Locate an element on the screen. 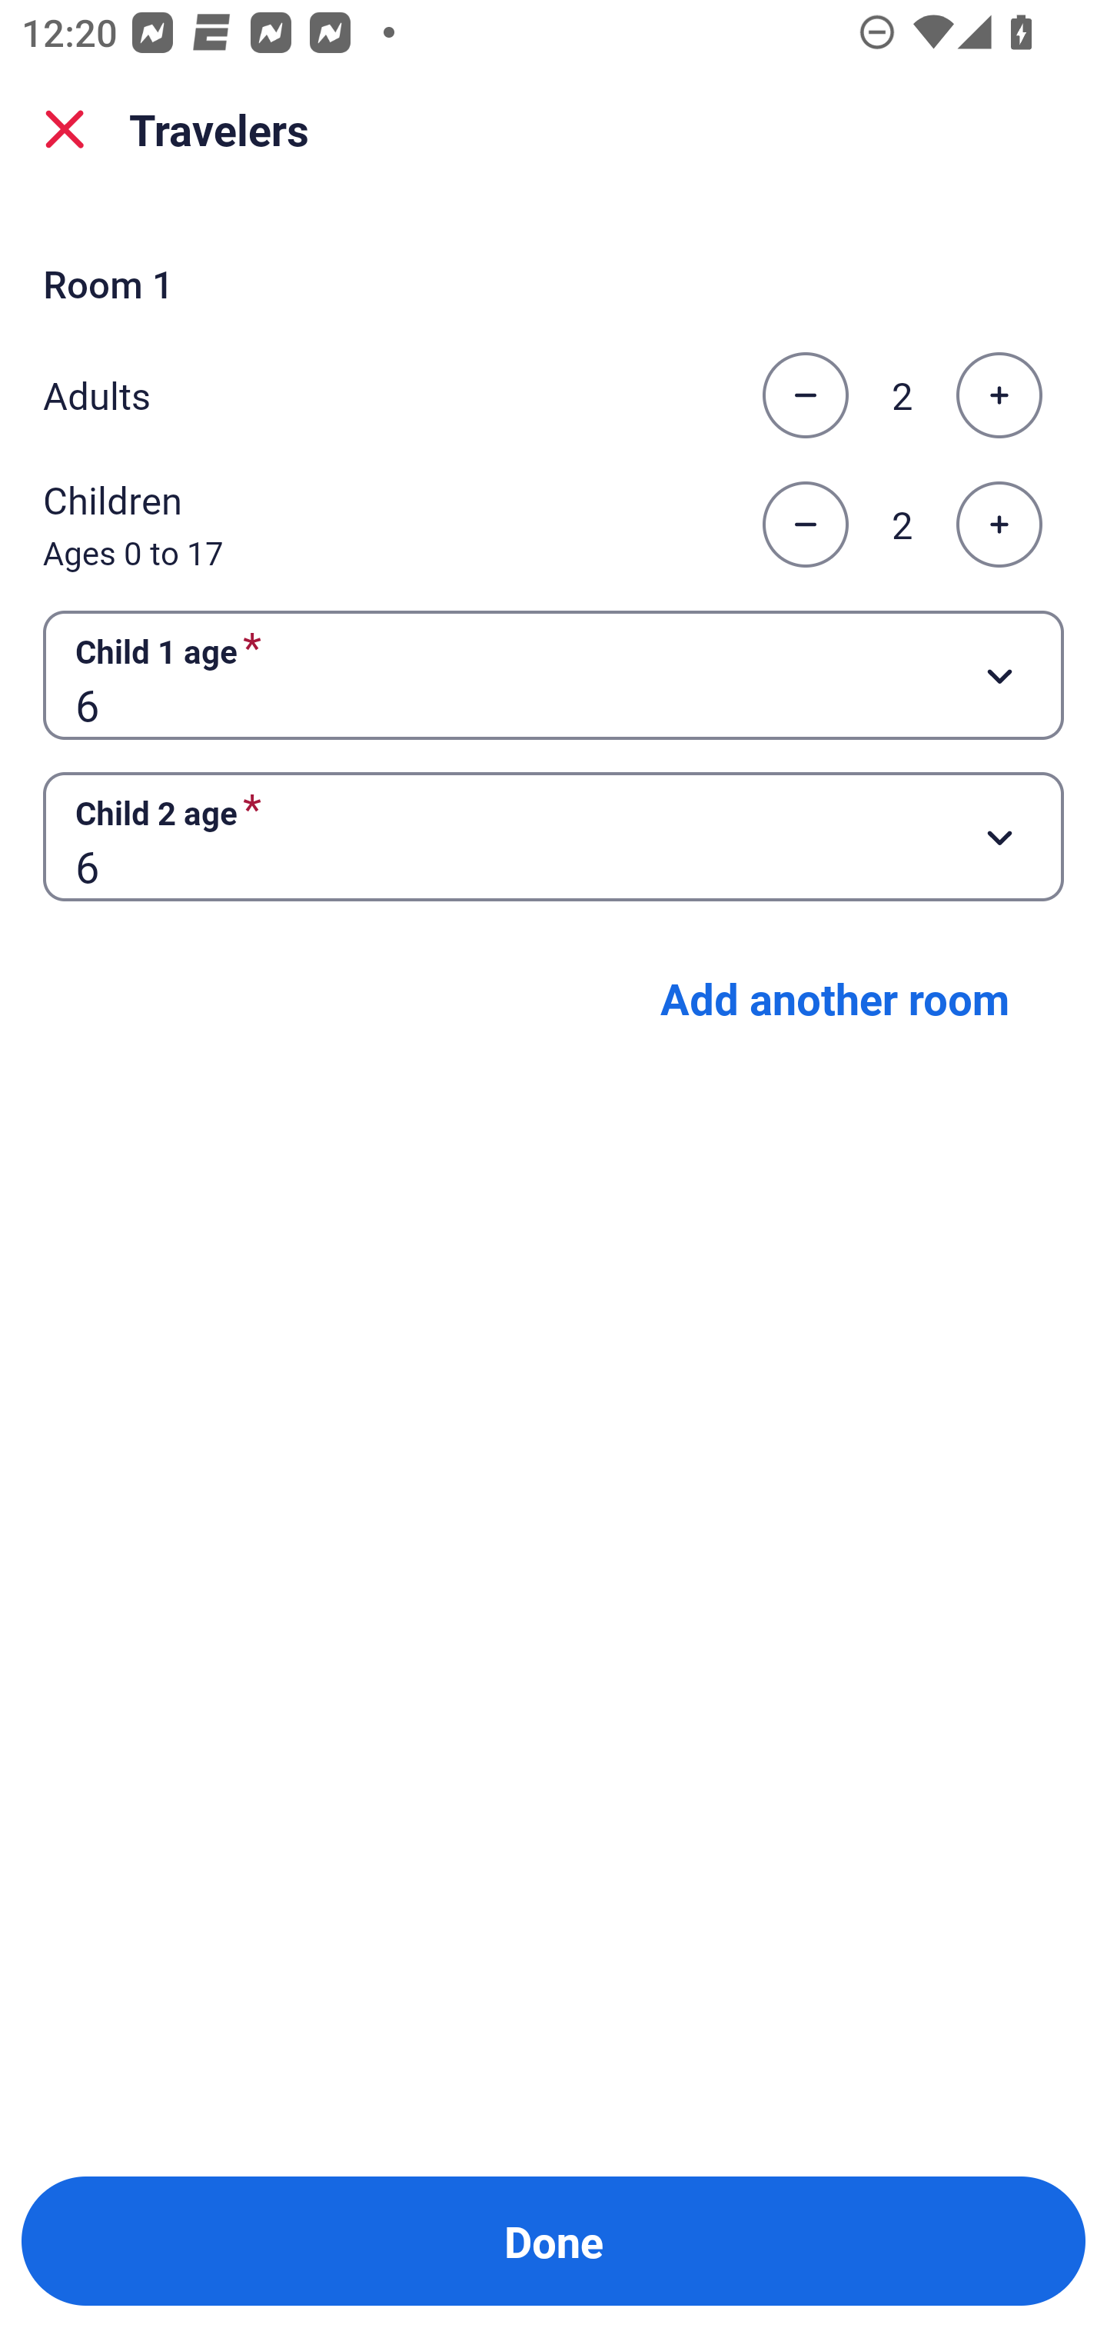  Increase the number of children is located at coordinates (999, 525).